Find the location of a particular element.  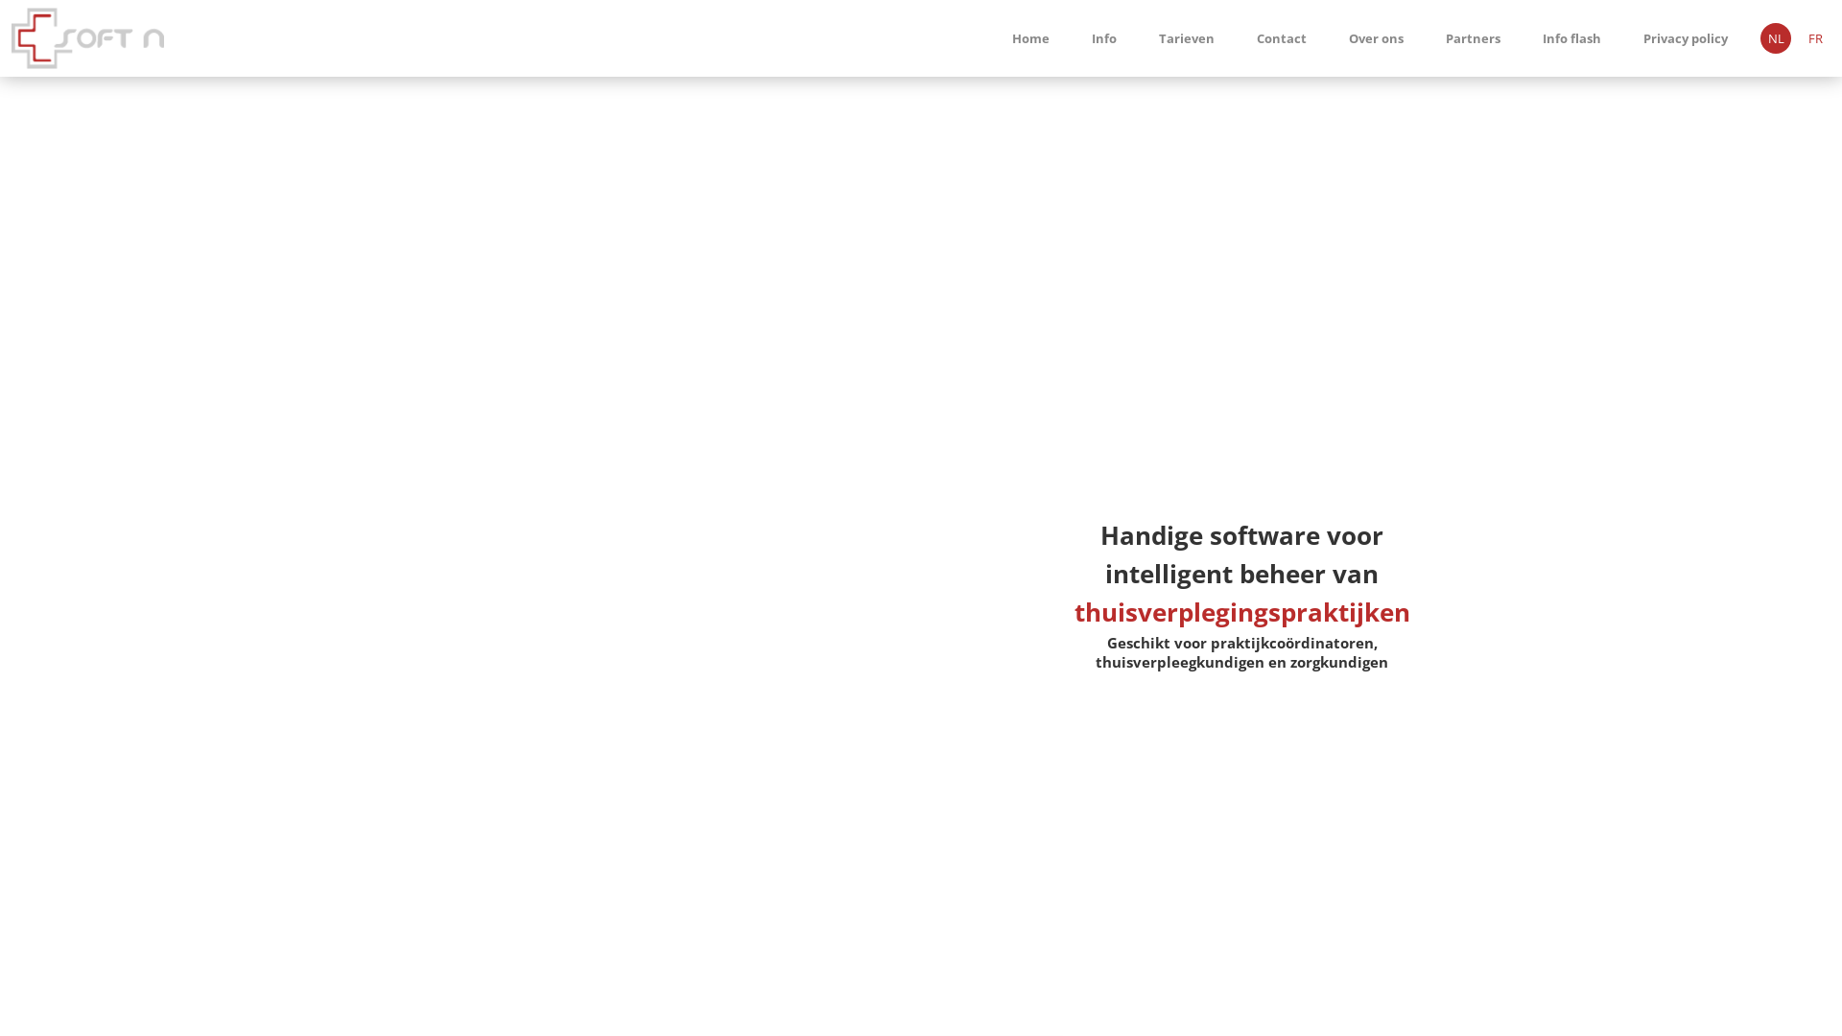

NL is located at coordinates (1776, 38).